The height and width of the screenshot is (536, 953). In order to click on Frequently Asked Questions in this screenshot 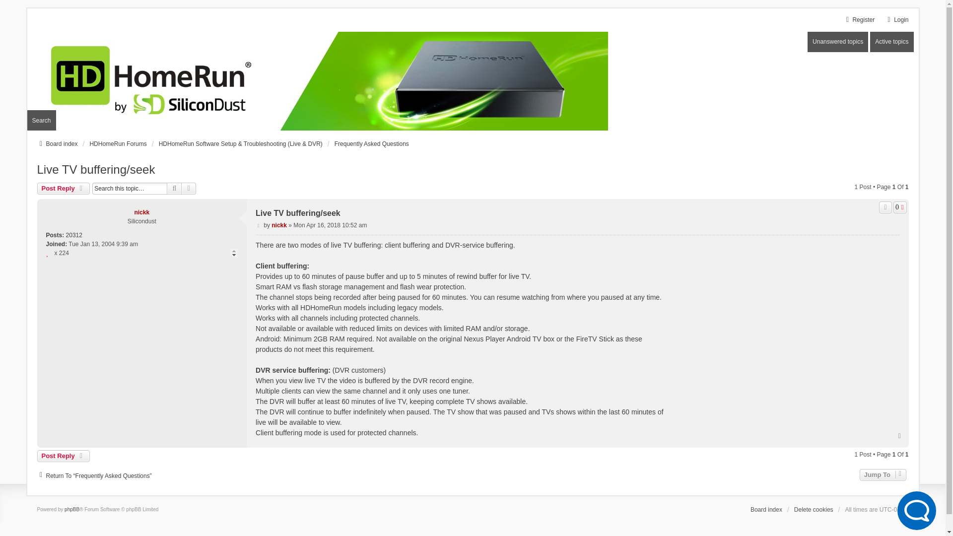, I will do `click(371, 144)`.